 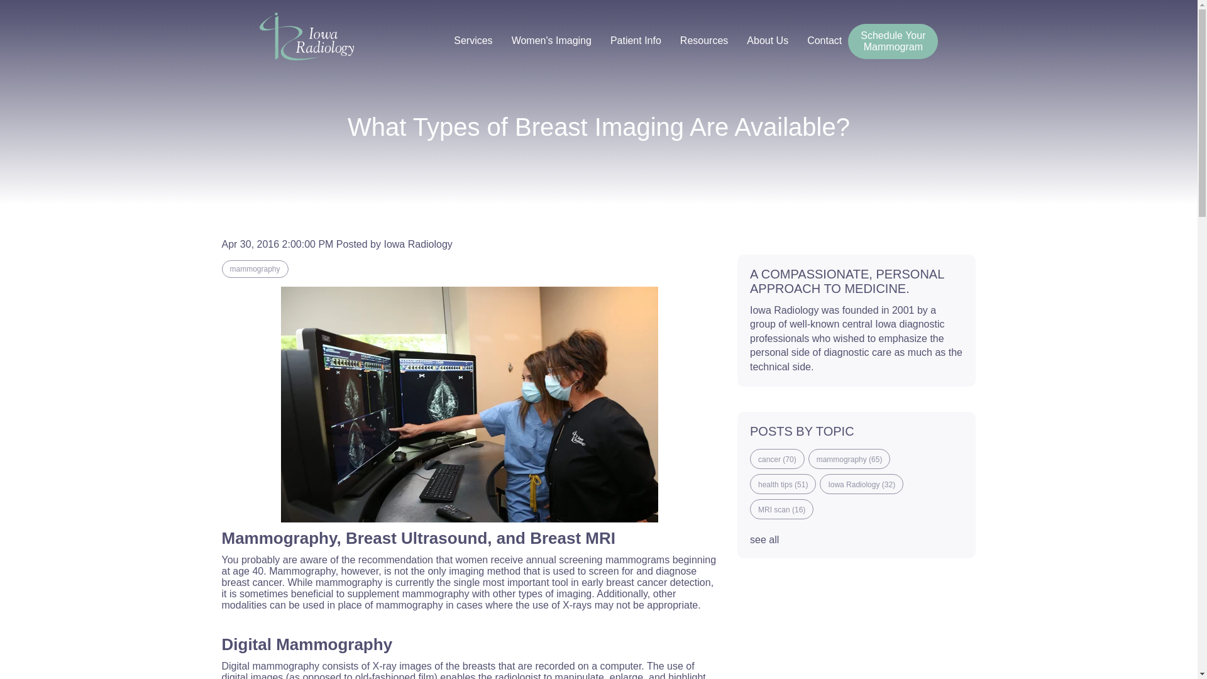 I want to click on Resources, so click(x=700, y=41).